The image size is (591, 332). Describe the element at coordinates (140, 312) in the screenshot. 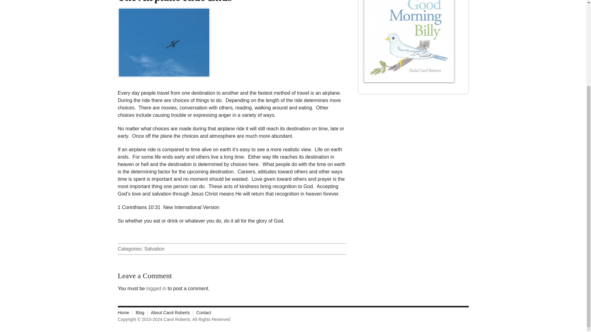

I see `Blog` at that location.